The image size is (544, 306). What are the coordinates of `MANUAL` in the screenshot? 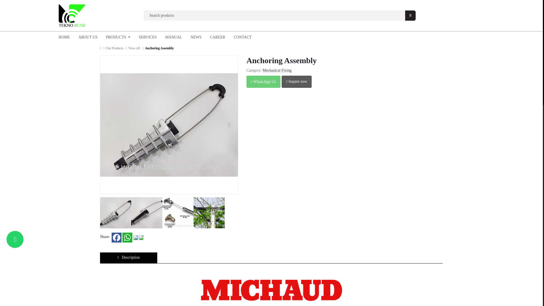 It's located at (174, 37).